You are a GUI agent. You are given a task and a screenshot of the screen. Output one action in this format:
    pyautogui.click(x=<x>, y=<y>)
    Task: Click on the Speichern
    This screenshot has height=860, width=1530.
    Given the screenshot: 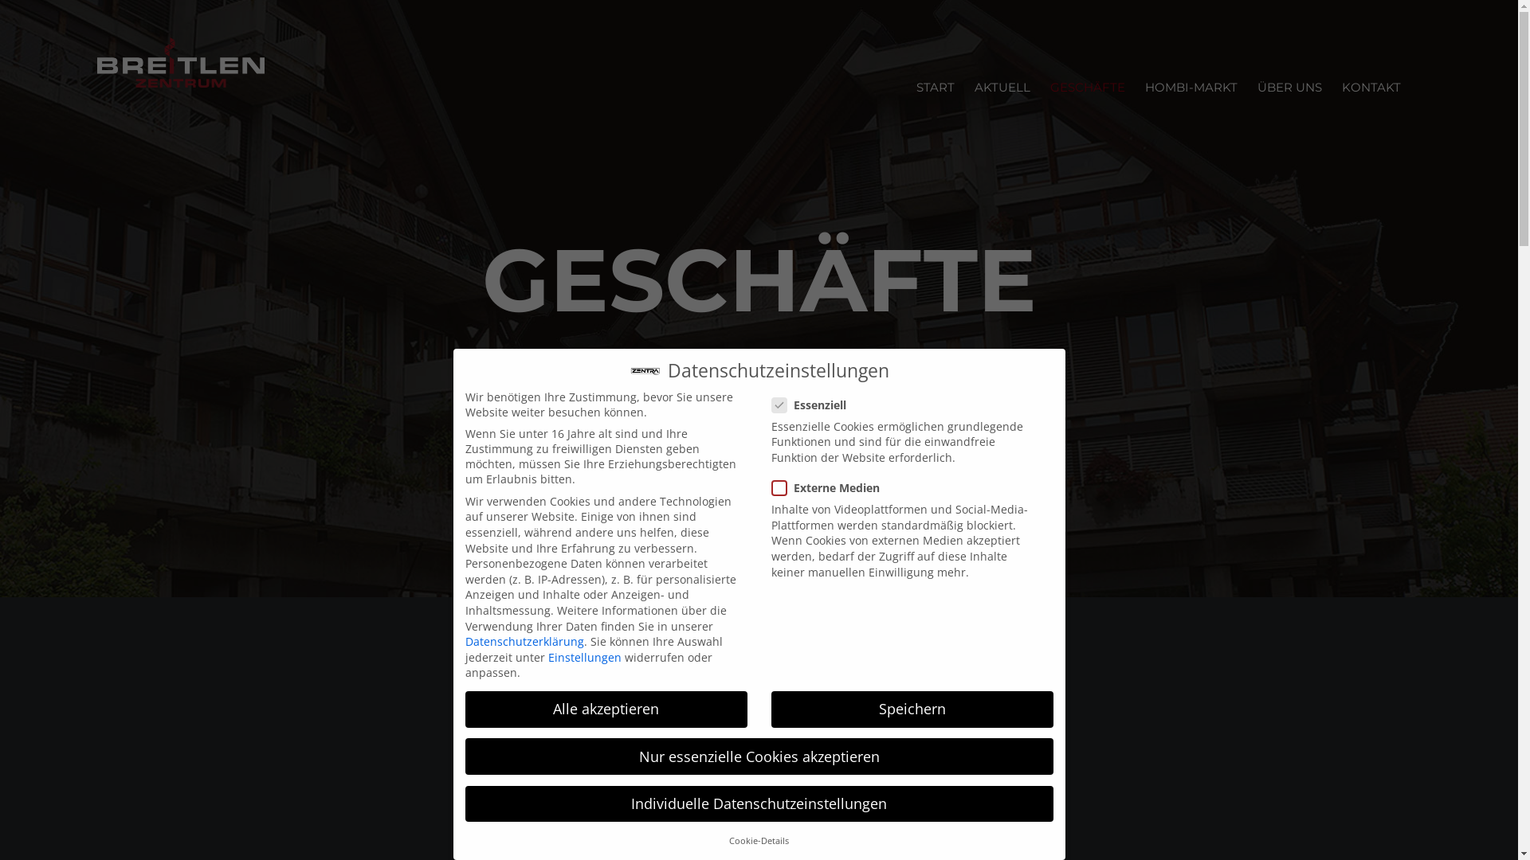 What is the action you would take?
    pyautogui.click(x=912, y=709)
    